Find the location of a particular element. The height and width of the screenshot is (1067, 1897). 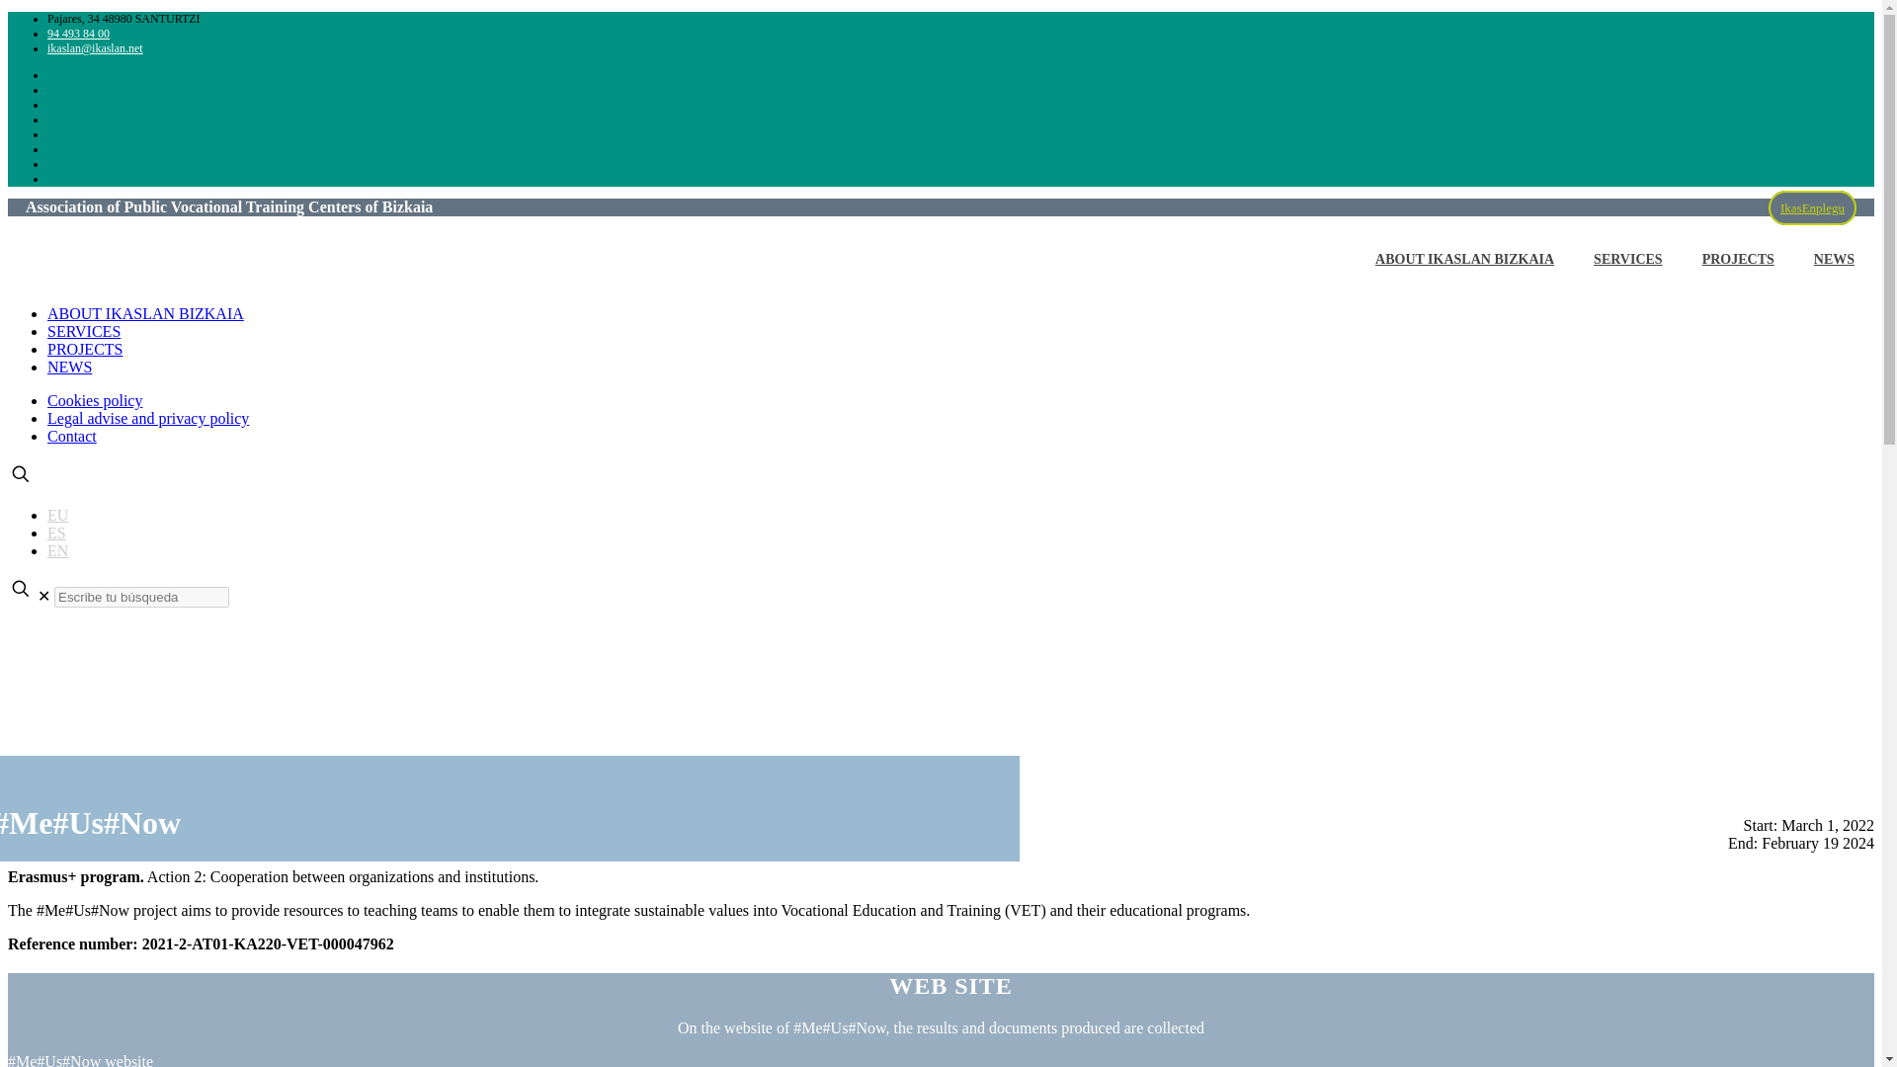

94 493 84 00 is located at coordinates (79, 34).